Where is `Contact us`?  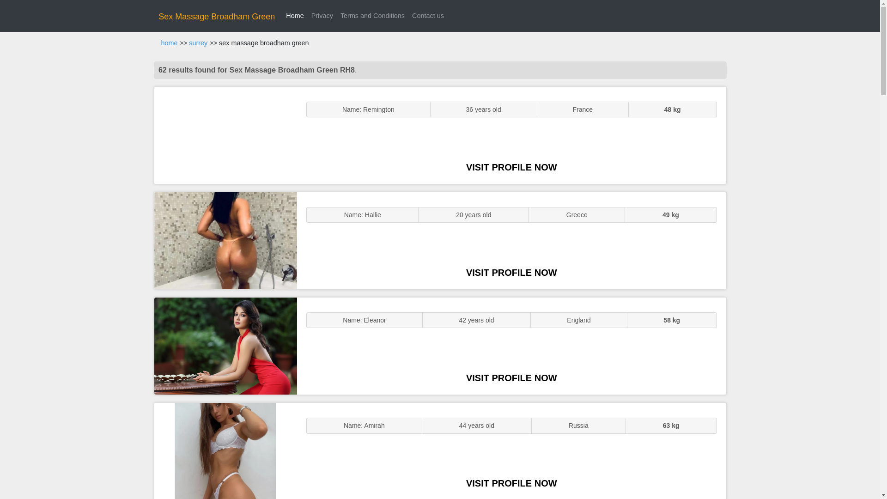
Contact us is located at coordinates (428, 16).